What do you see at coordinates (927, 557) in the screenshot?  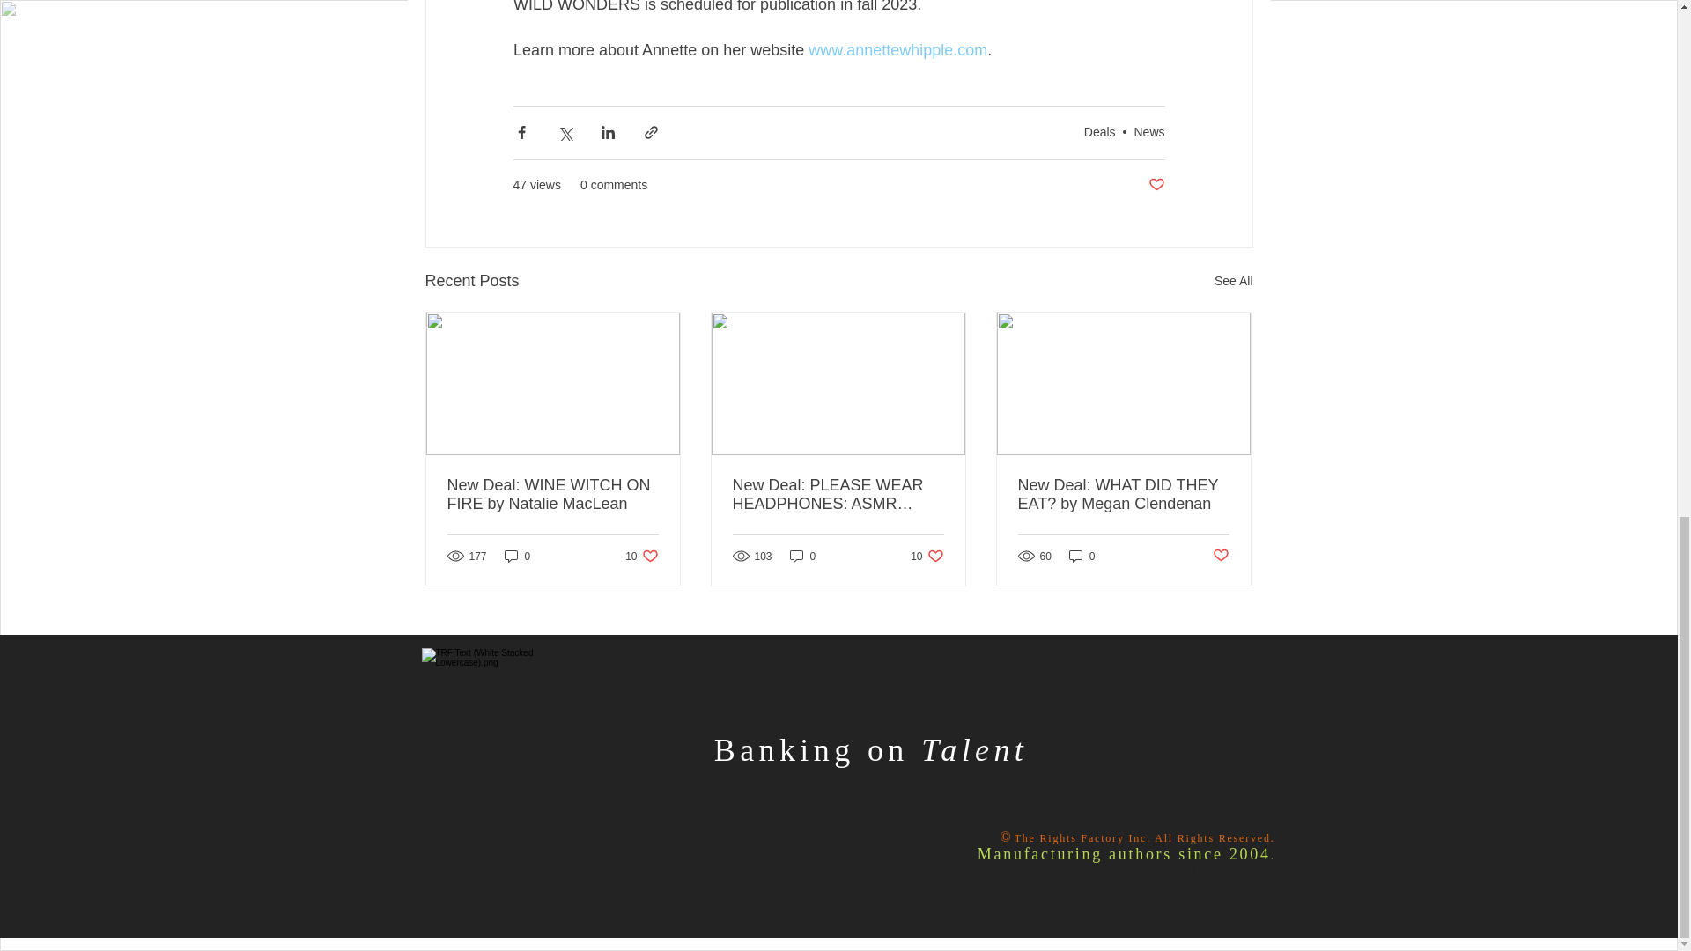 I see `News` at bounding box center [927, 557].